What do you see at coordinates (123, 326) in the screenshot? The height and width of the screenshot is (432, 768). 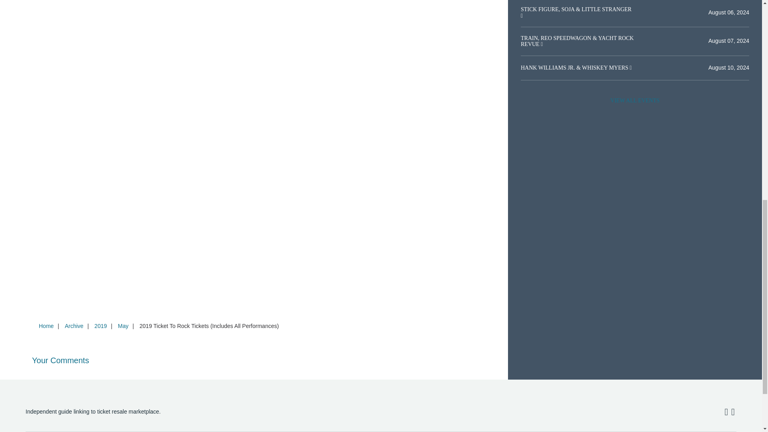 I see `May` at bounding box center [123, 326].